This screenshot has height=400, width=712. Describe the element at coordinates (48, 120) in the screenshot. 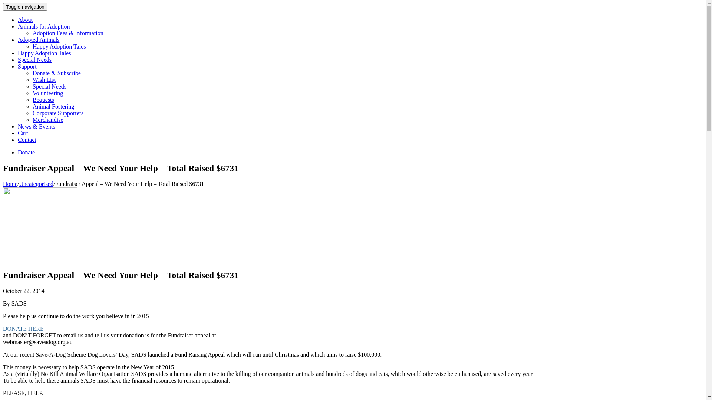

I see `Merchandise` at that location.